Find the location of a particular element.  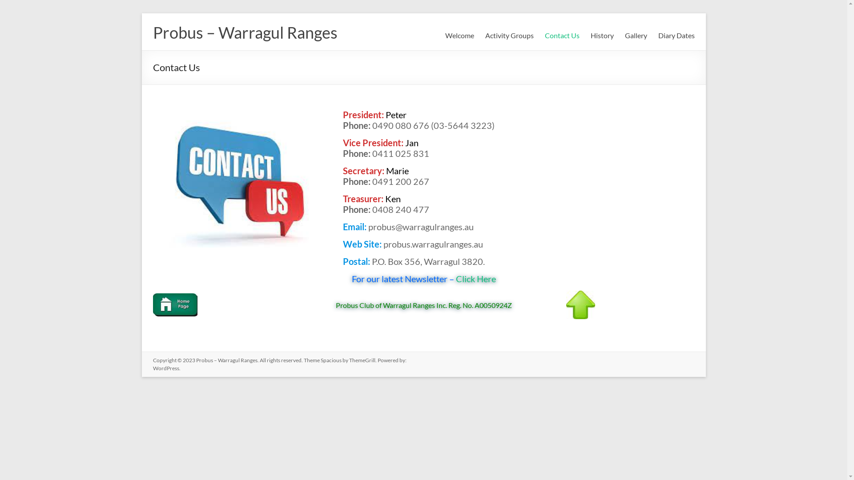

Click Here is located at coordinates (475, 279).